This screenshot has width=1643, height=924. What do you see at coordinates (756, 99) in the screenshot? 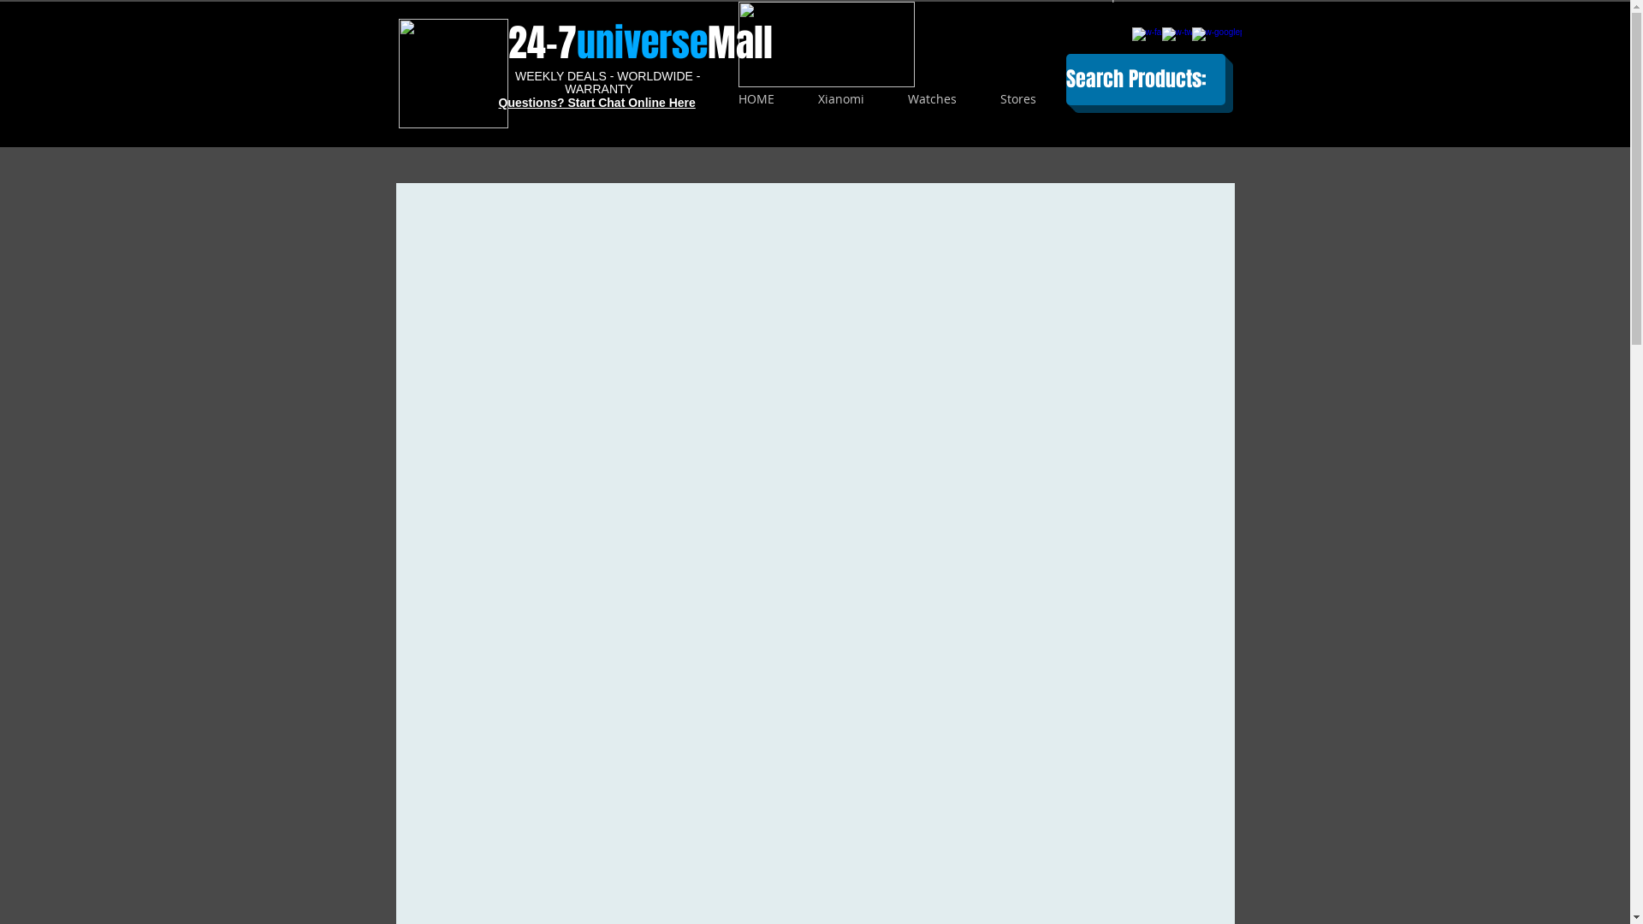
I see `HOME` at bounding box center [756, 99].